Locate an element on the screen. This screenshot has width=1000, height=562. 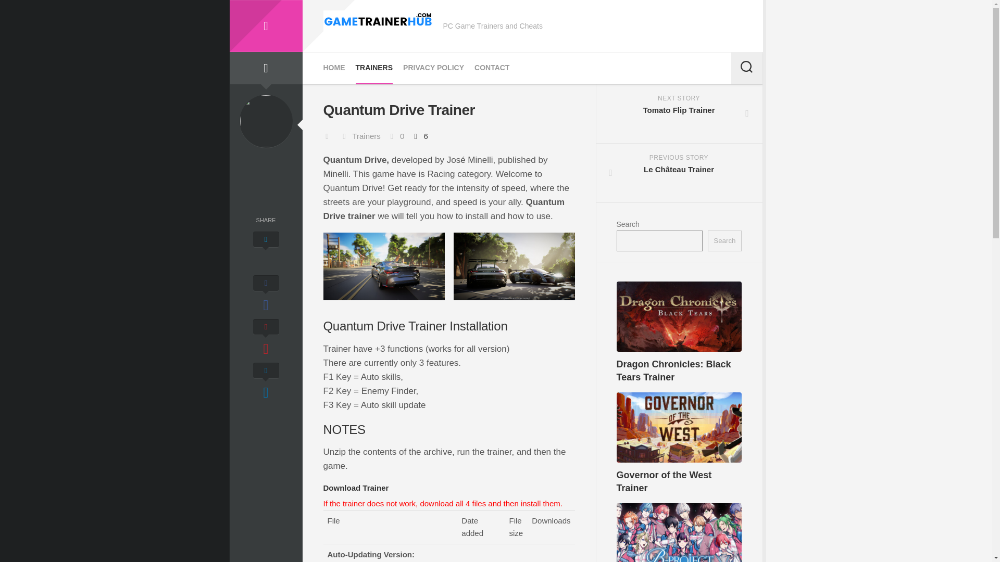
Dragon Chronicles: Black Tears Trainer is located at coordinates (674, 371).